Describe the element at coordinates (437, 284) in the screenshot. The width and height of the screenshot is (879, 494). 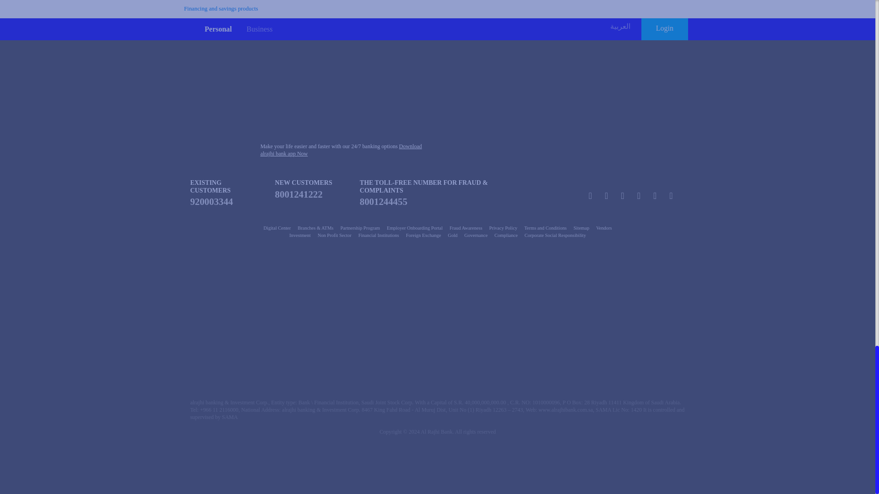
I see `Alrajhi Capital` at that location.